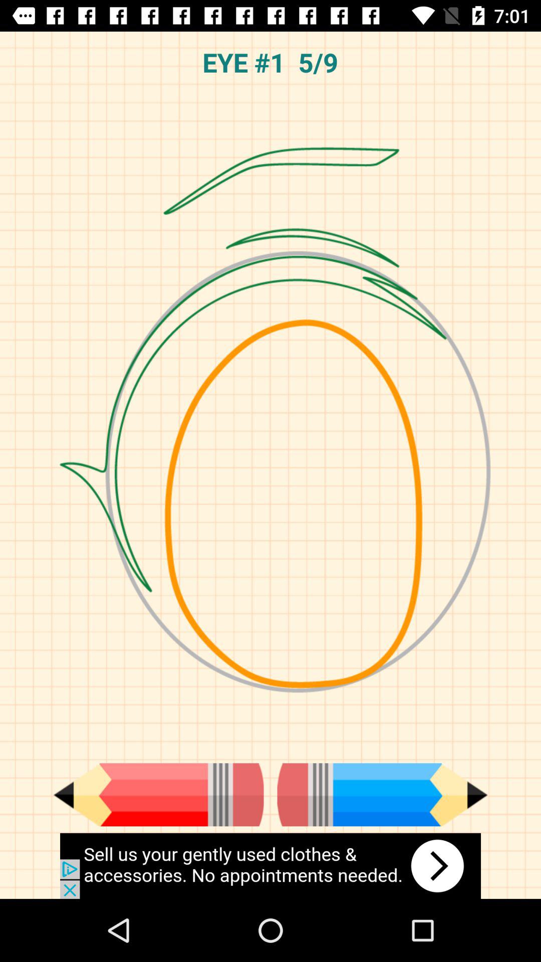 Image resolution: width=541 pixels, height=962 pixels. Describe the element at coordinates (382, 795) in the screenshot. I see `toggle next` at that location.